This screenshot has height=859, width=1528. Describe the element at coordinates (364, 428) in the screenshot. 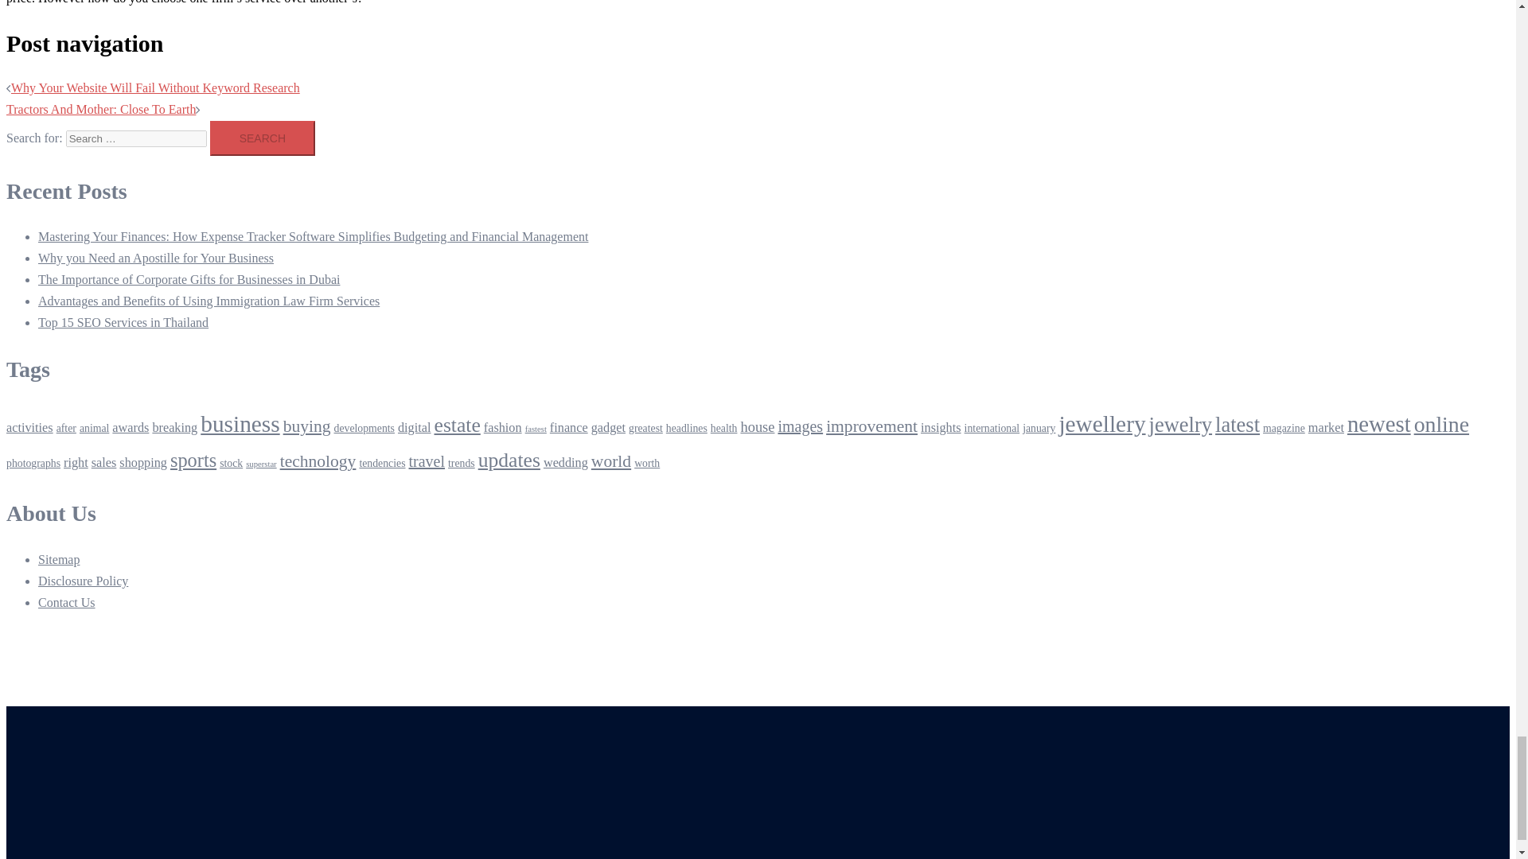

I see `developments` at that location.